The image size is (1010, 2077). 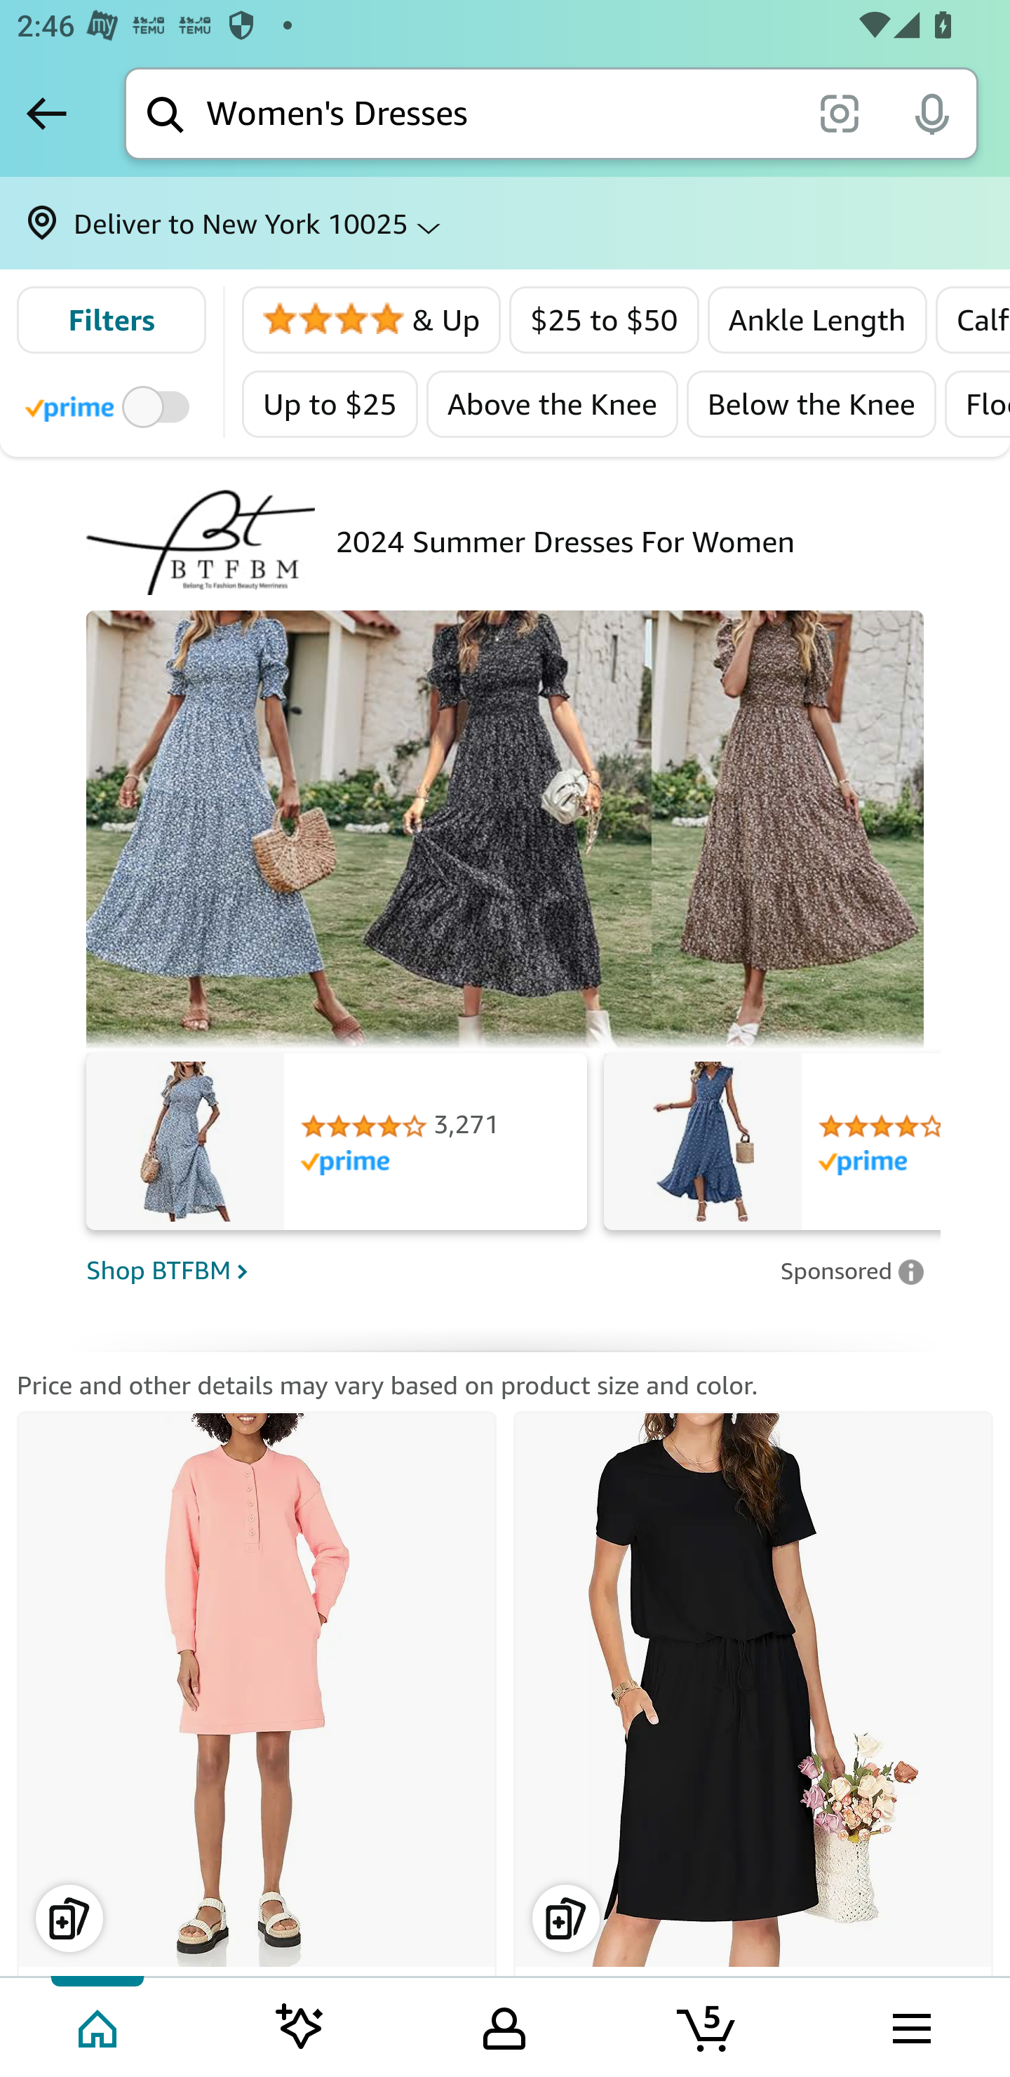 What do you see at coordinates (111, 406) in the screenshot?
I see `Toggle to filter by Prime products Prime Eligible` at bounding box center [111, 406].